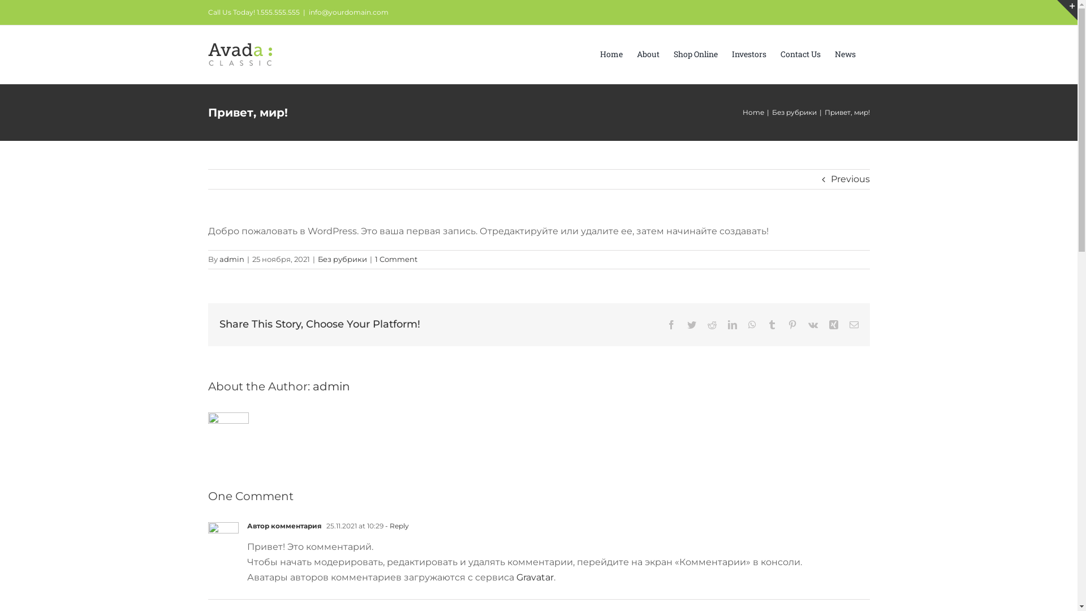 The width and height of the screenshot is (1086, 611). What do you see at coordinates (732, 325) in the screenshot?
I see `LinkedIn` at bounding box center [732, 325].